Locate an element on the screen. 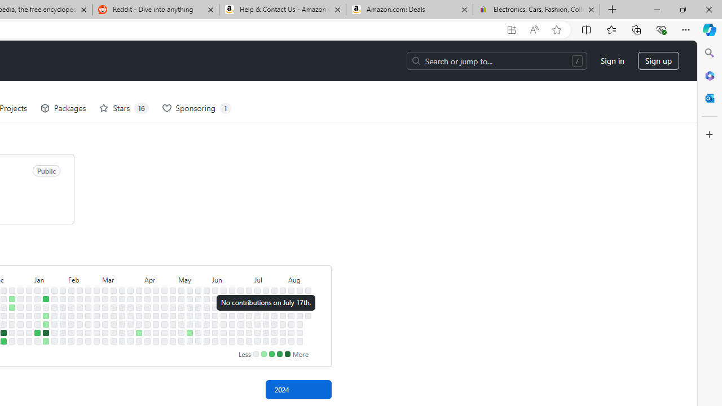 Image resolution: width=722 pixels, height=406 pixels. No contributions on February 25th. is located at coordinates (96, 290).